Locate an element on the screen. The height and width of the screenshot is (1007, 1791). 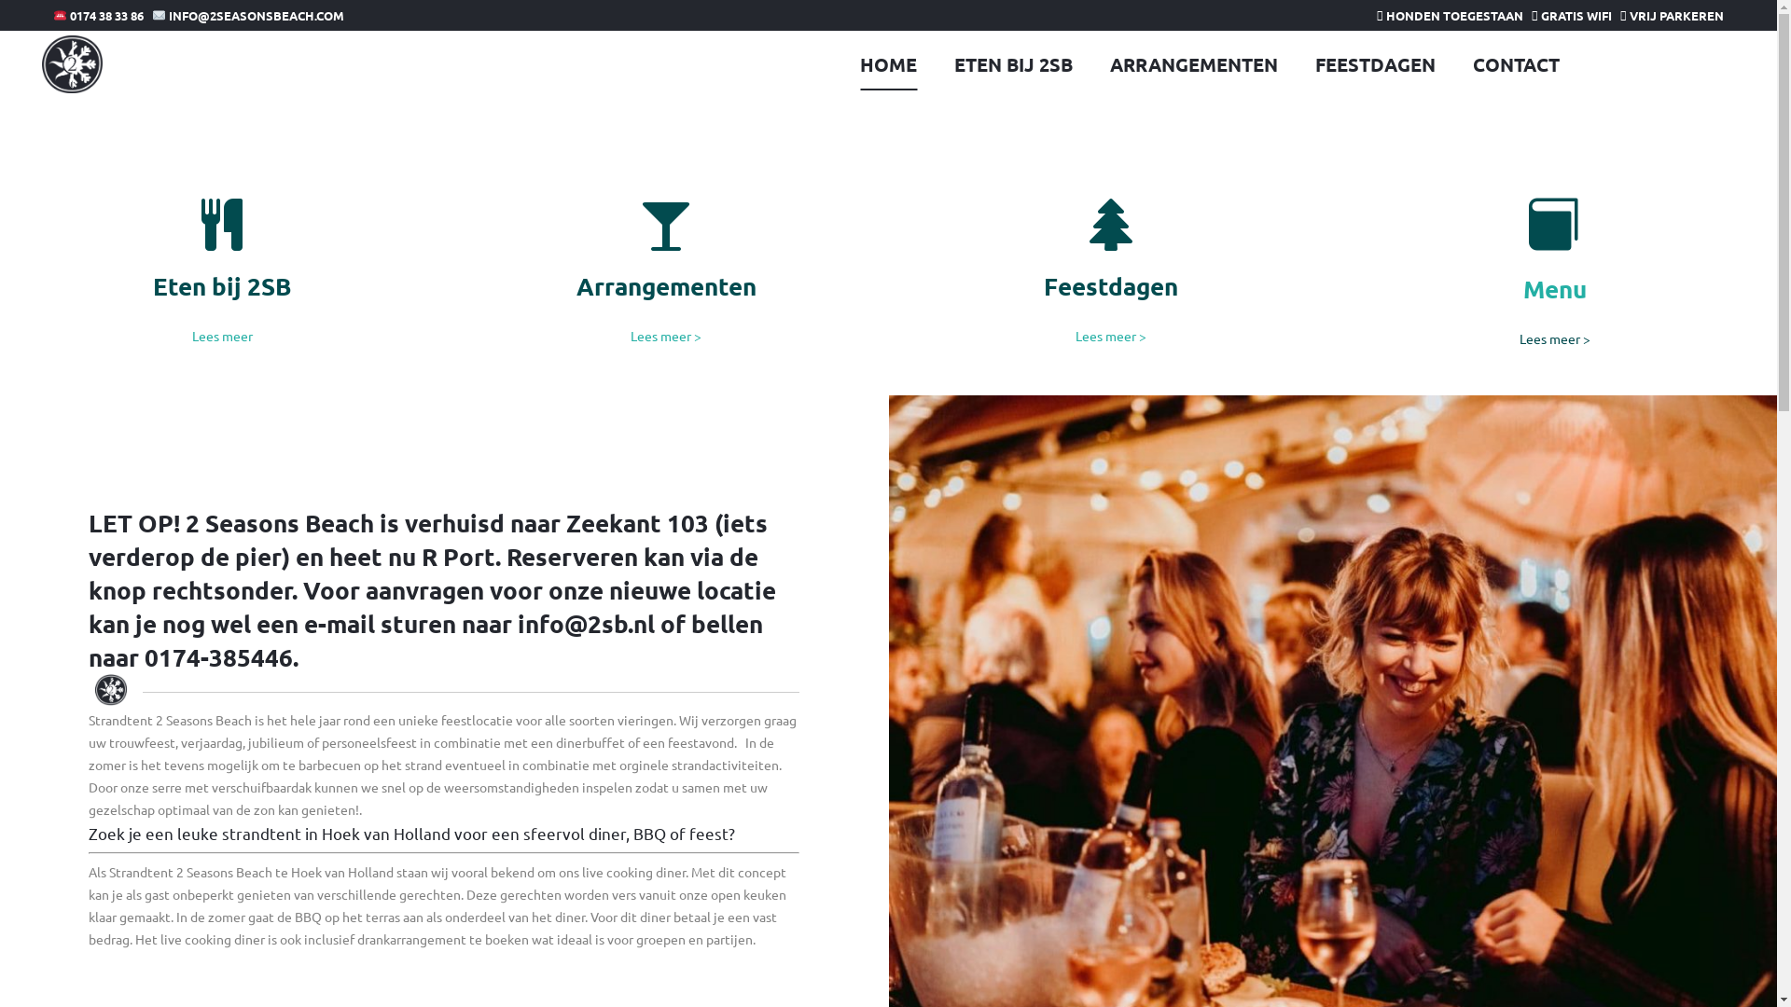
FEESTDAGEN is located at coordinates (1375, 64).